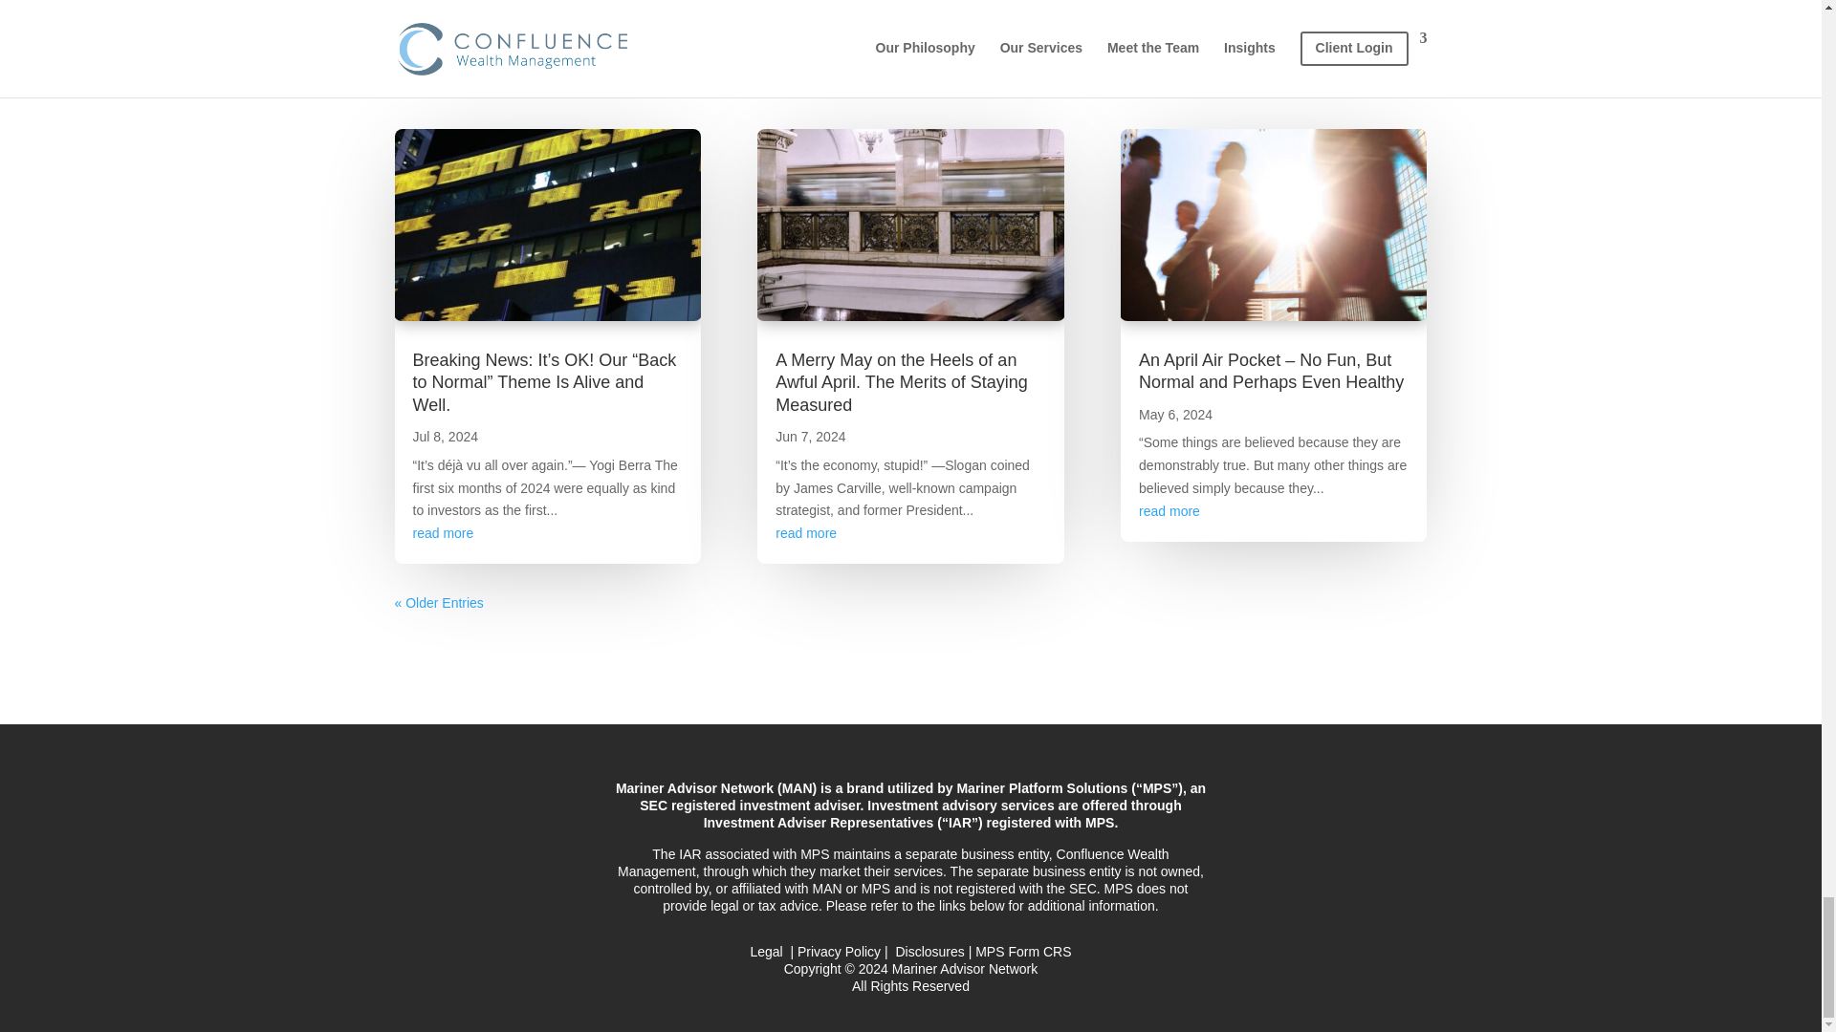 The image size is (1836, 1032). I want to click on MPS Form CRS, so click(1022, 952).